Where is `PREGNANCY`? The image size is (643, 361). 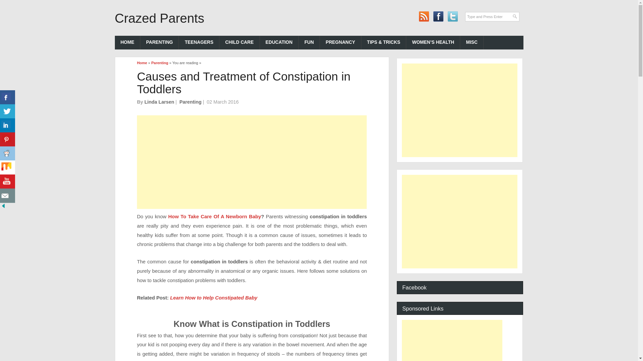 PREGNANCY is located at coordinates (340, 42).